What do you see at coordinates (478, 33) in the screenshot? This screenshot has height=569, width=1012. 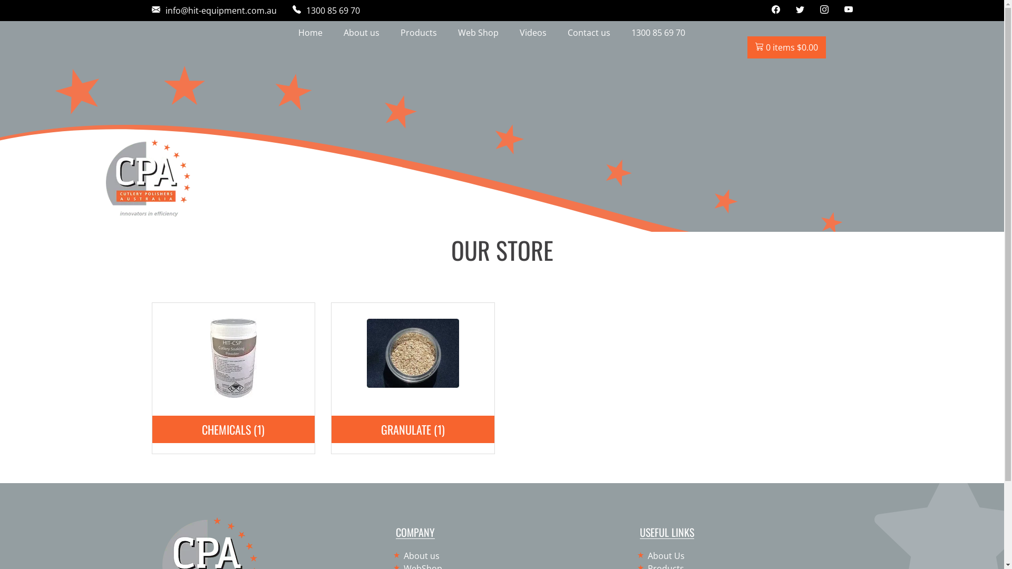 I see `Web Shop` at bounding box center [478, 33].